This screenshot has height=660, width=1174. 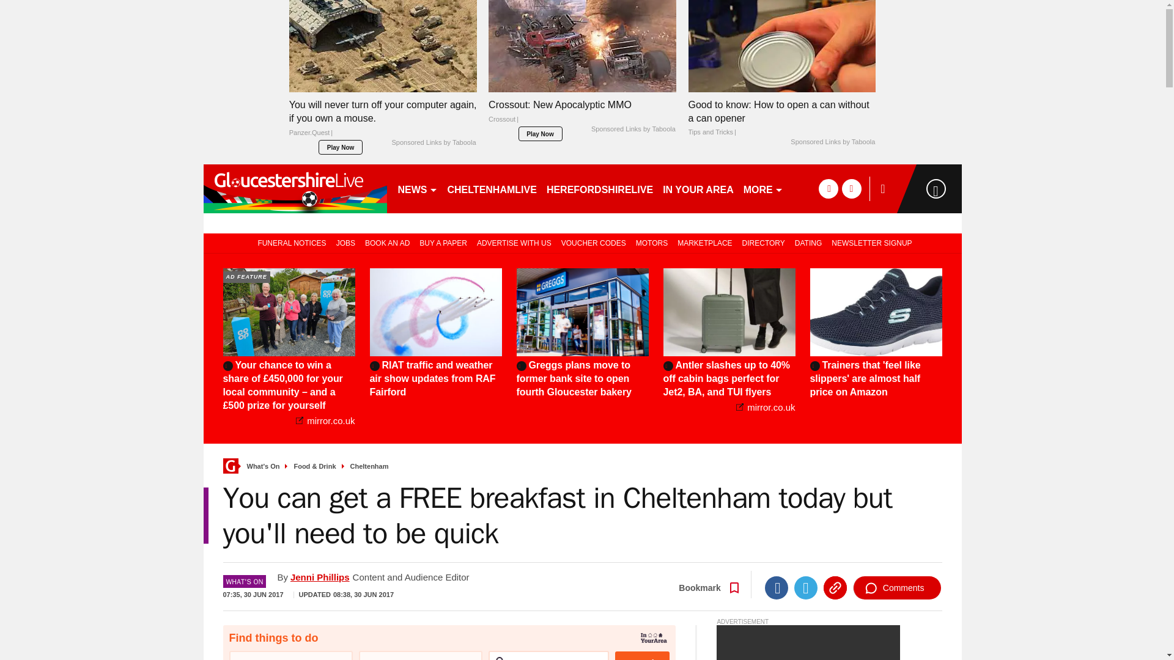 What do you see at coordinates (828, 188) in the screenshot?
I see `facebook` at bounding box center [828, 188].